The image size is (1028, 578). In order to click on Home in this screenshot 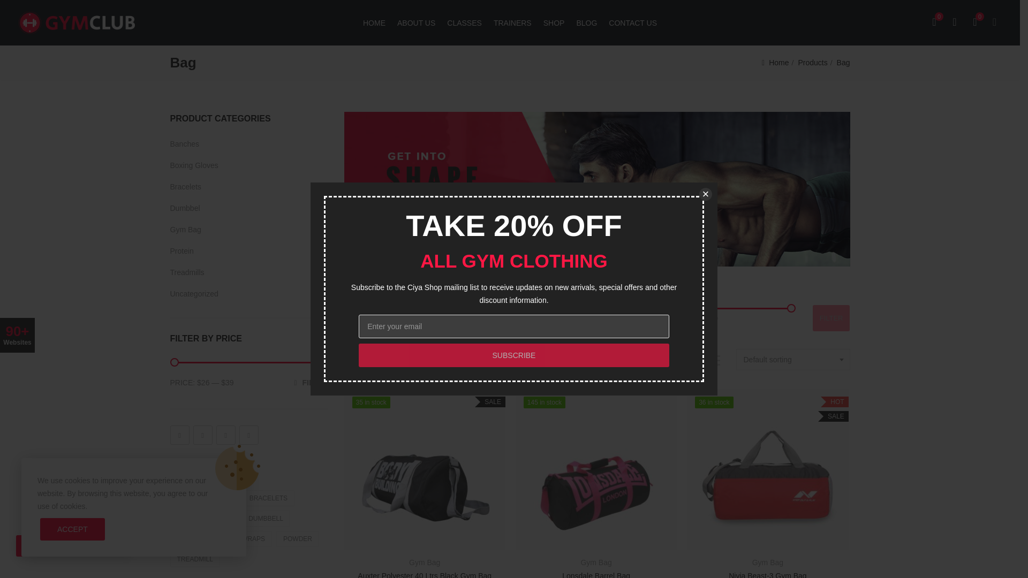, I will do `click(778, 63)`.